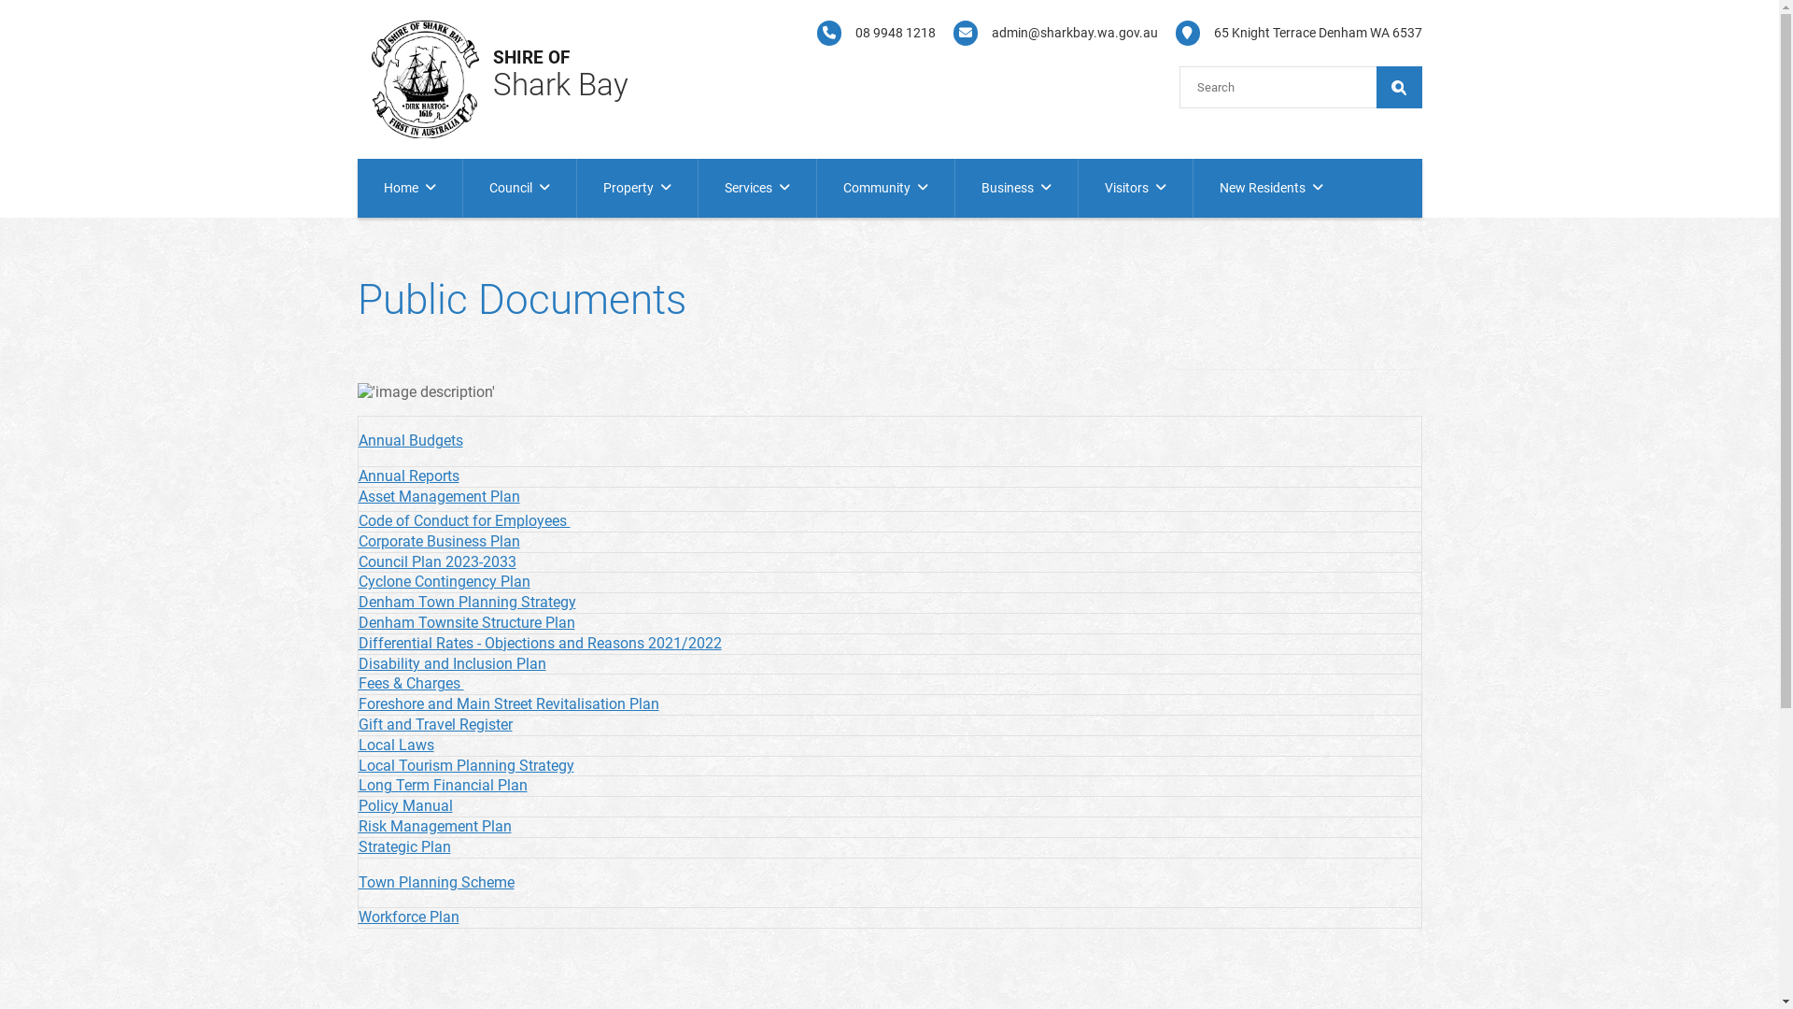  Describe the element at coordinates (532, 62) in the screenshot. I see `SHIRE OF
Shark Bay` at that location.